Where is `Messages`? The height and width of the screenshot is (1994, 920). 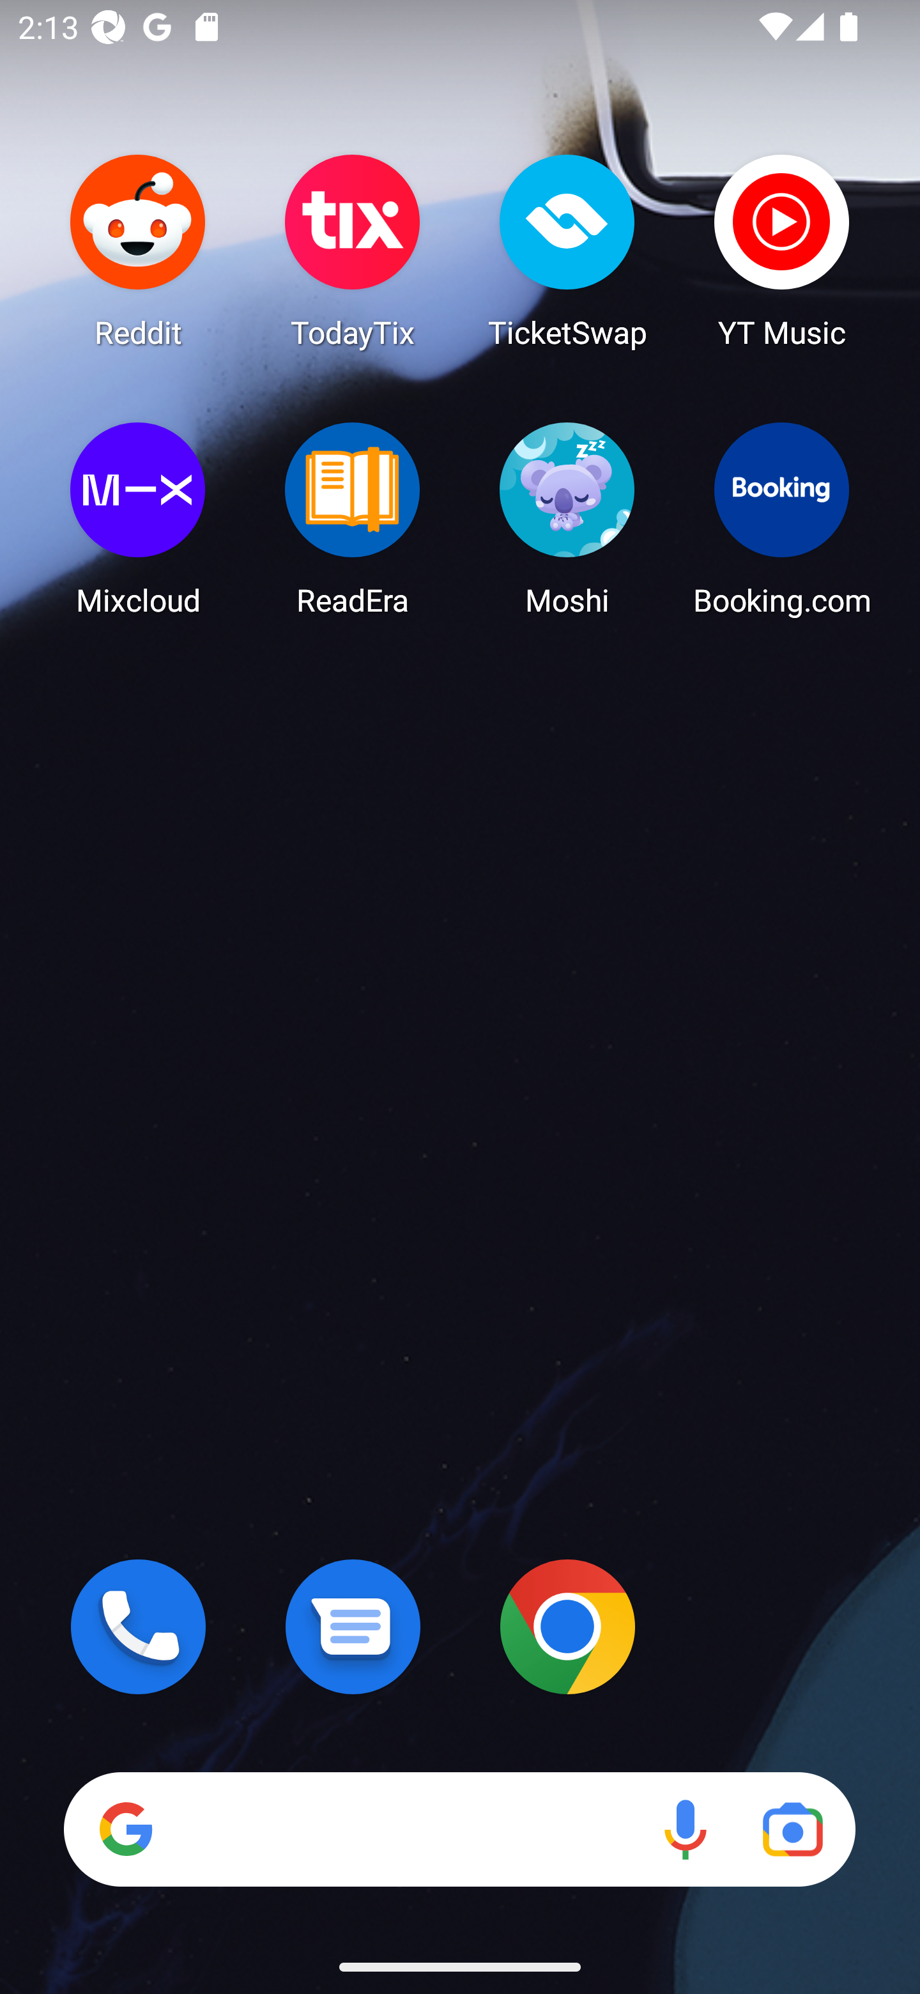 Messages is located at coordinates (353, 1627).